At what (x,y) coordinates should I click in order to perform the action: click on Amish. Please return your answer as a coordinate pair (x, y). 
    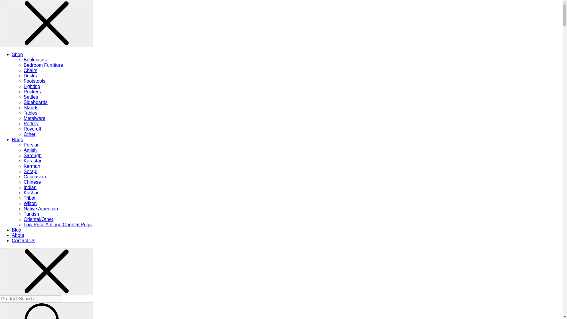
    Looking at the image, I should click on (30, 150).